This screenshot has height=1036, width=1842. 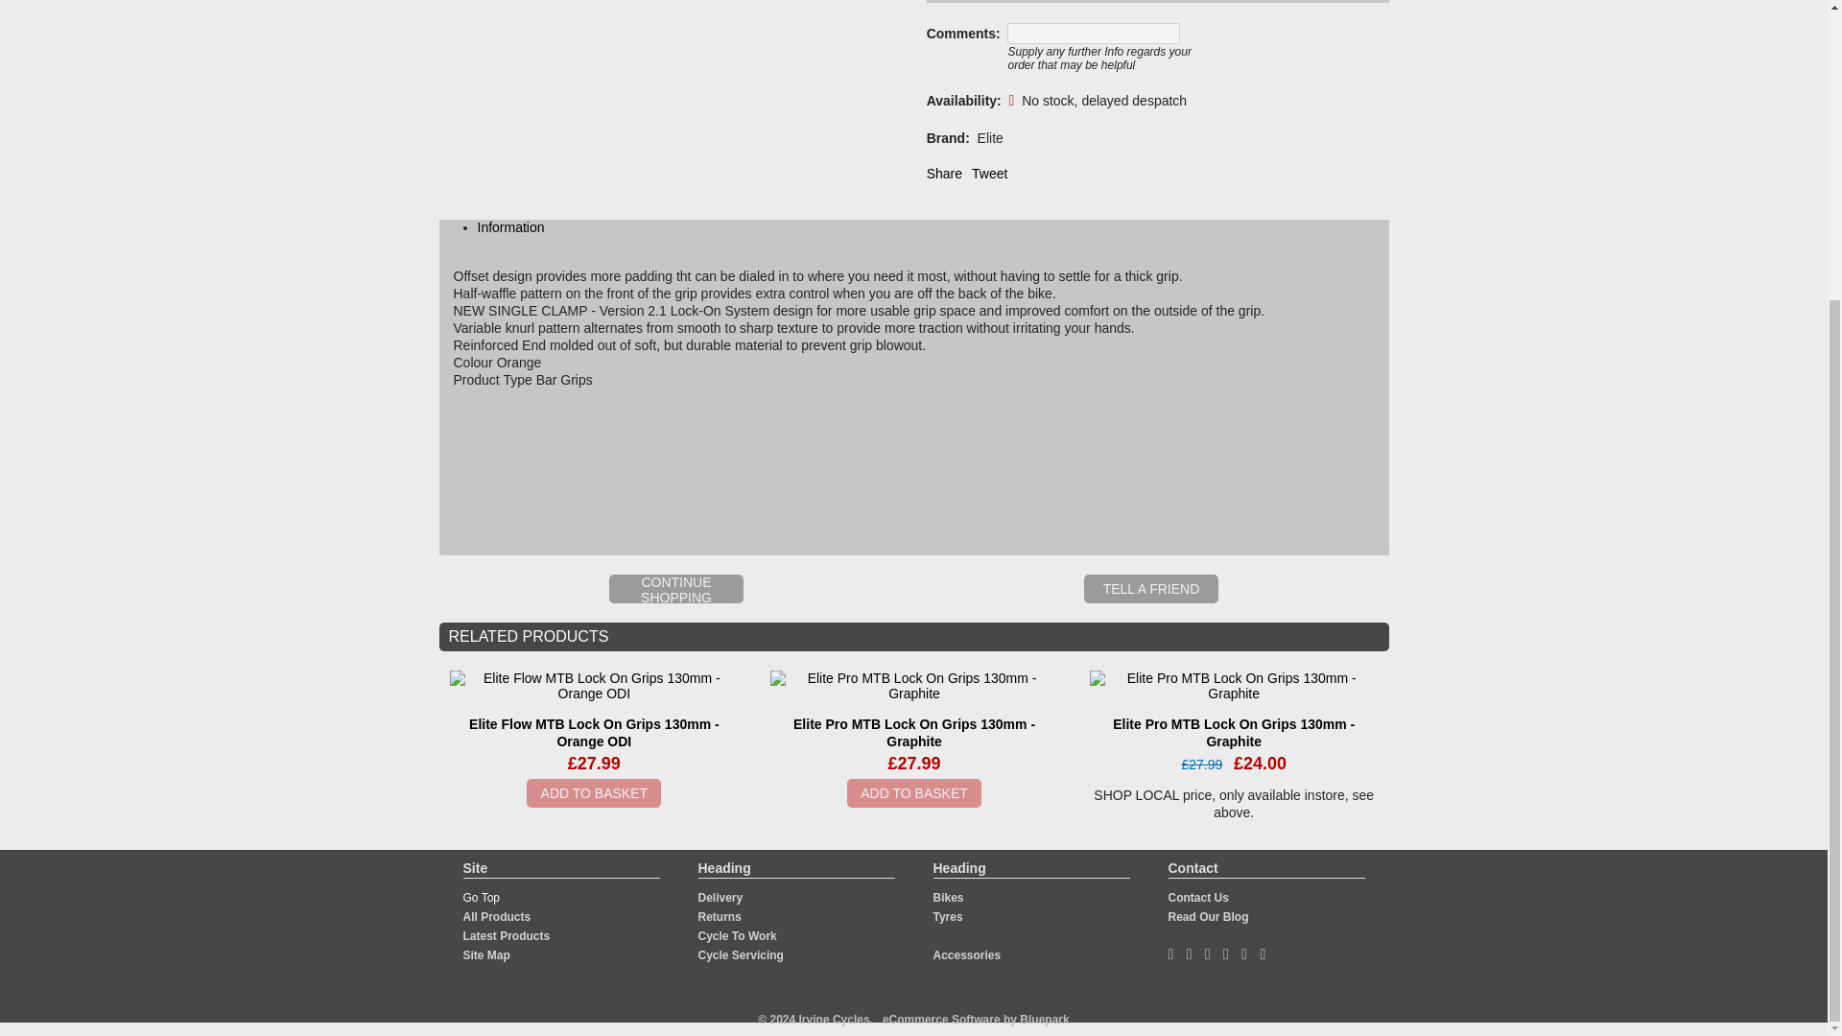 I want to click on Deli, so click(x=708, y=897).